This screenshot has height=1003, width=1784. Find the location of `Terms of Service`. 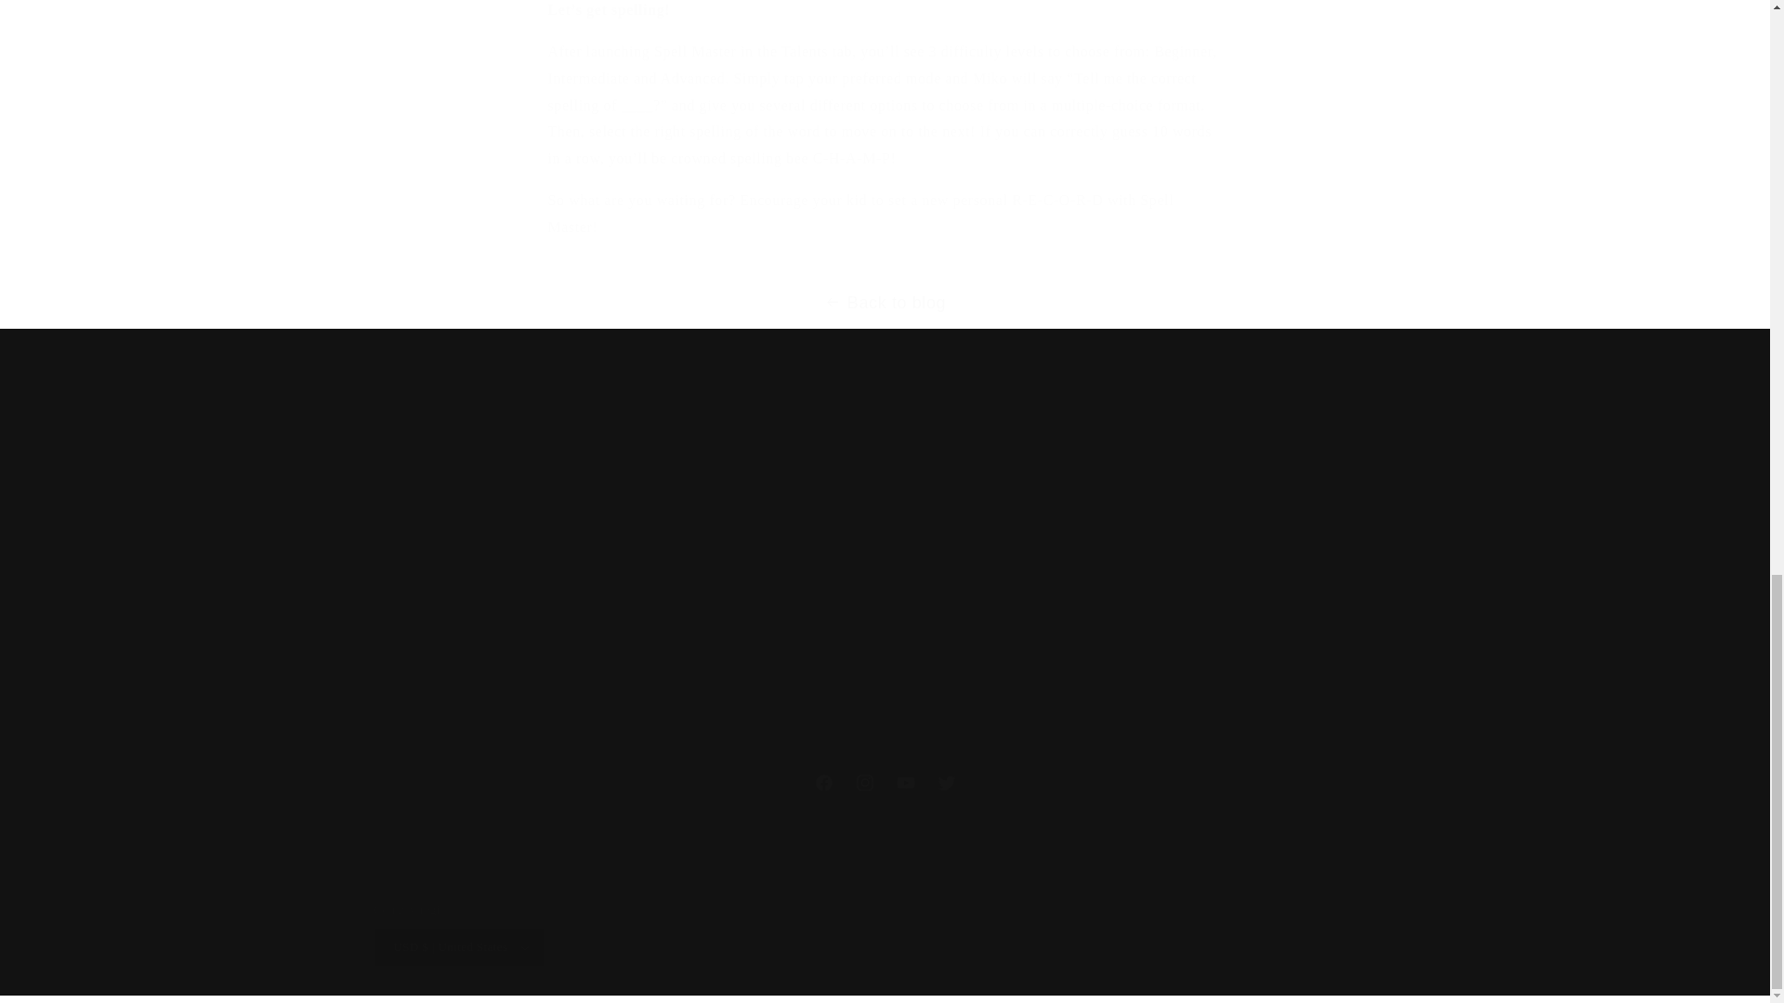

Terms of Service is located at coordinates (1013, 636).